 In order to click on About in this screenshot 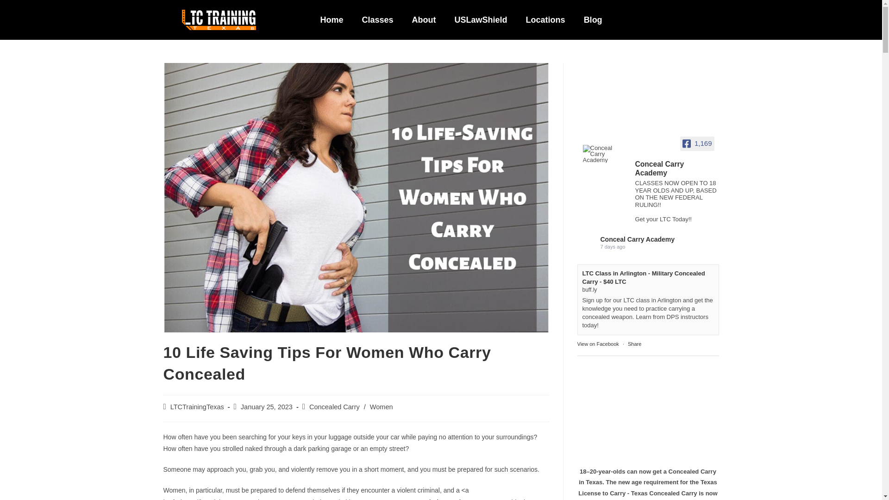, I will do `click(424, 19)`.